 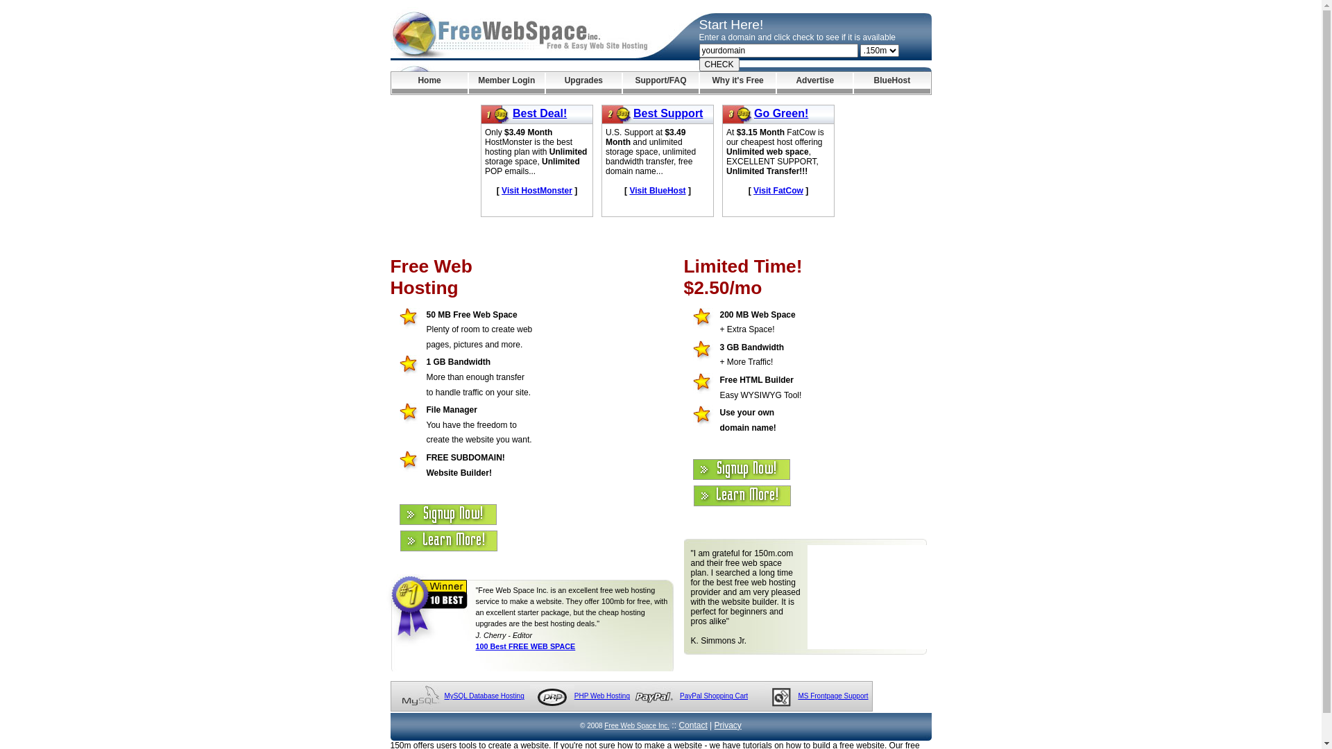 I want to click on Upgrades, so click(x=584, y=83).